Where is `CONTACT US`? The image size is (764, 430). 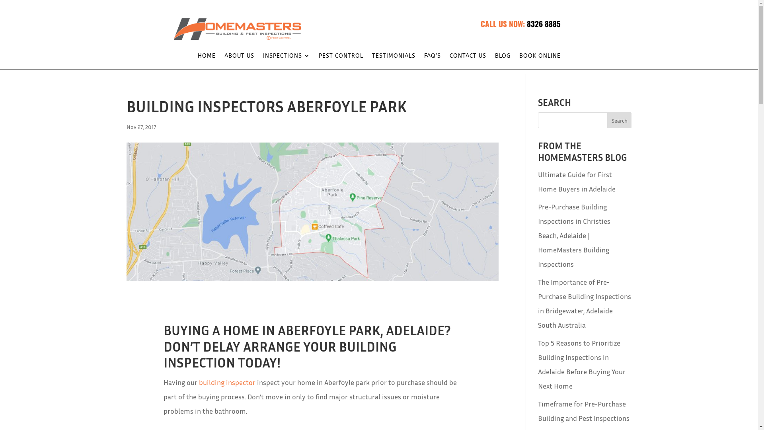 CONTACT US is located at coordinates (468, 58).